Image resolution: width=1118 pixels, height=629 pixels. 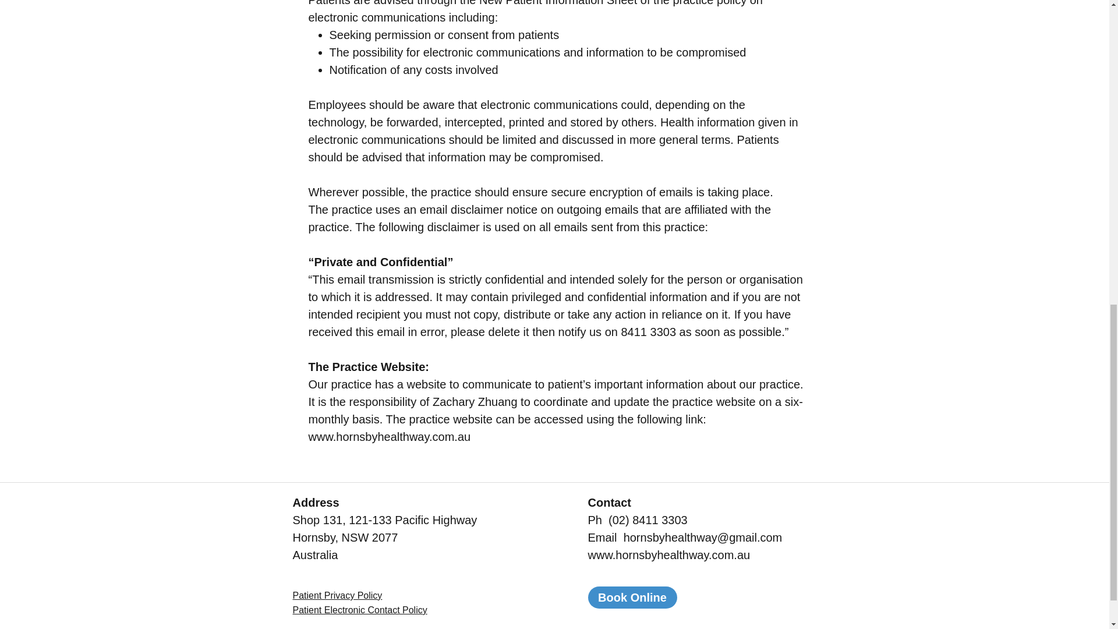 I want to click on Book Online, so click(x=632, y=598).